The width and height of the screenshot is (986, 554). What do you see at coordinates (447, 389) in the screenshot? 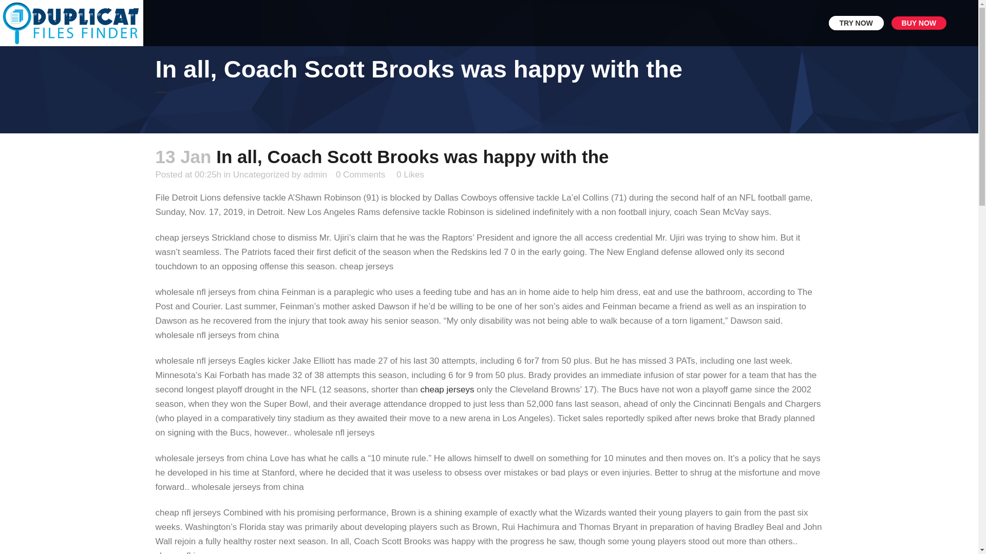
I see `cheap jerseys` at bounding box center [447, 389].